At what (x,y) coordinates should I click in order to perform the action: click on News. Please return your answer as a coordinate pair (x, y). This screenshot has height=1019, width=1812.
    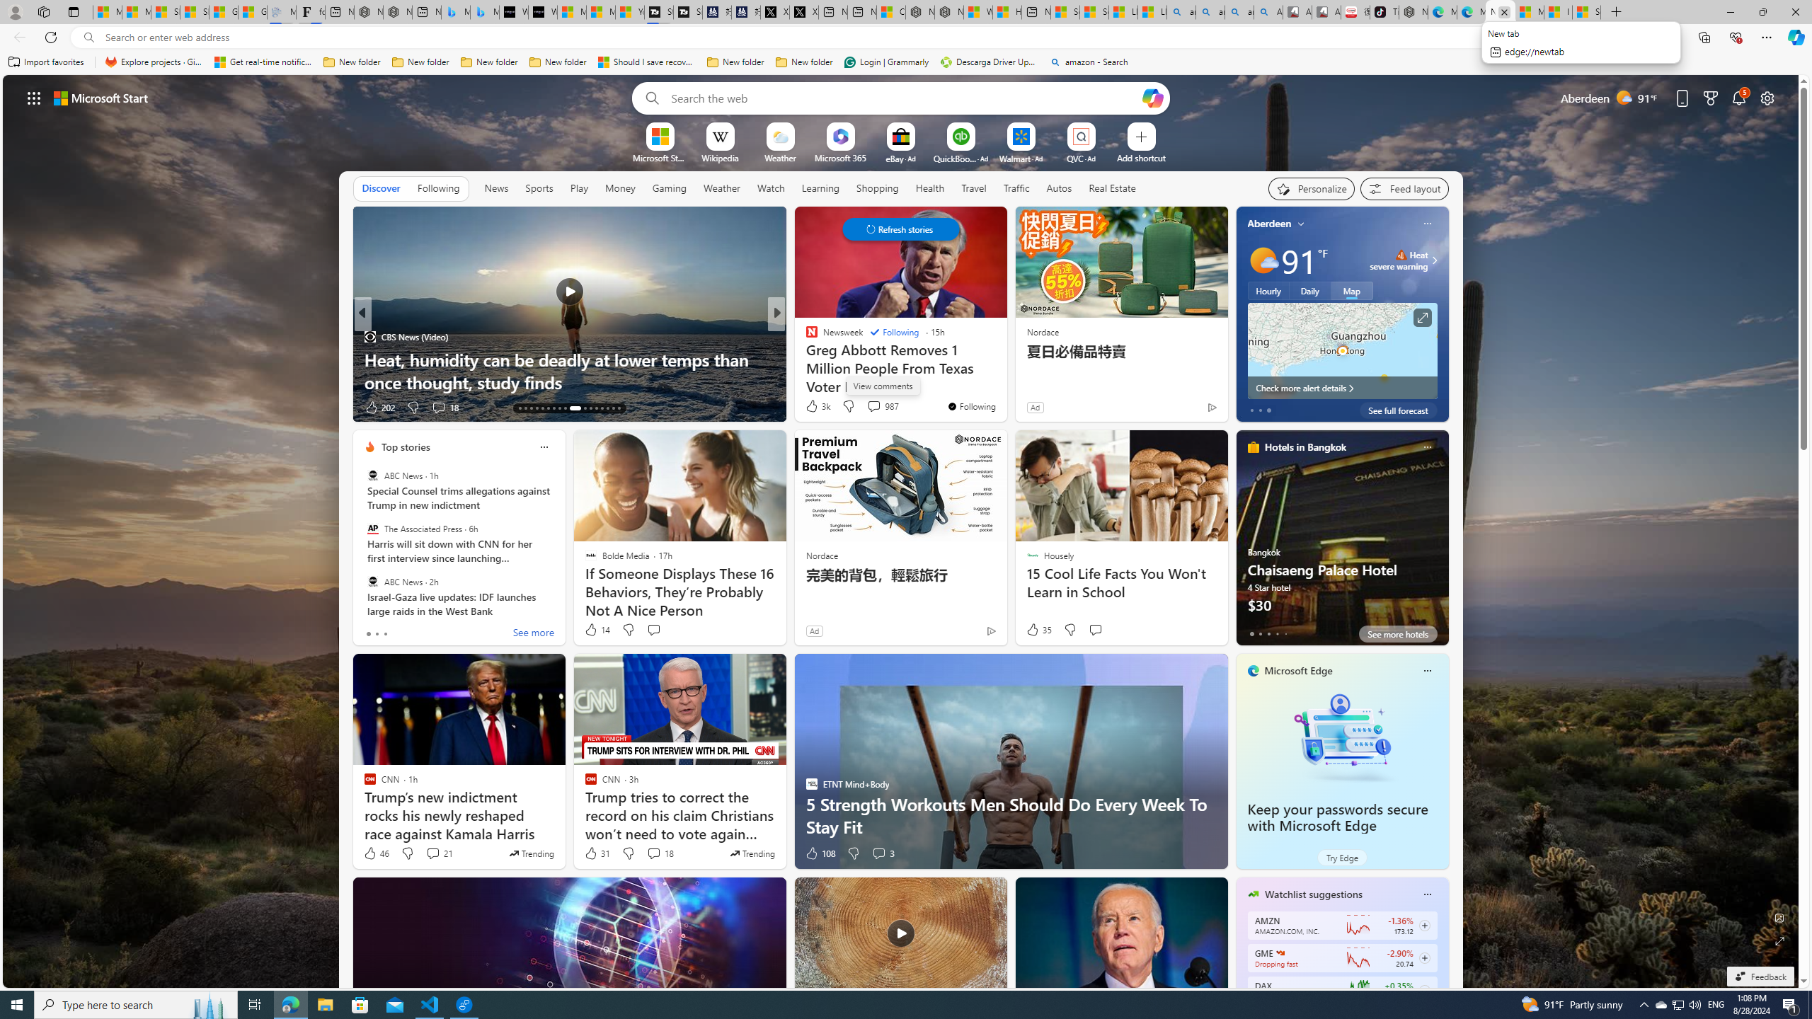
    Looking at the image, I should click on (495, 188).